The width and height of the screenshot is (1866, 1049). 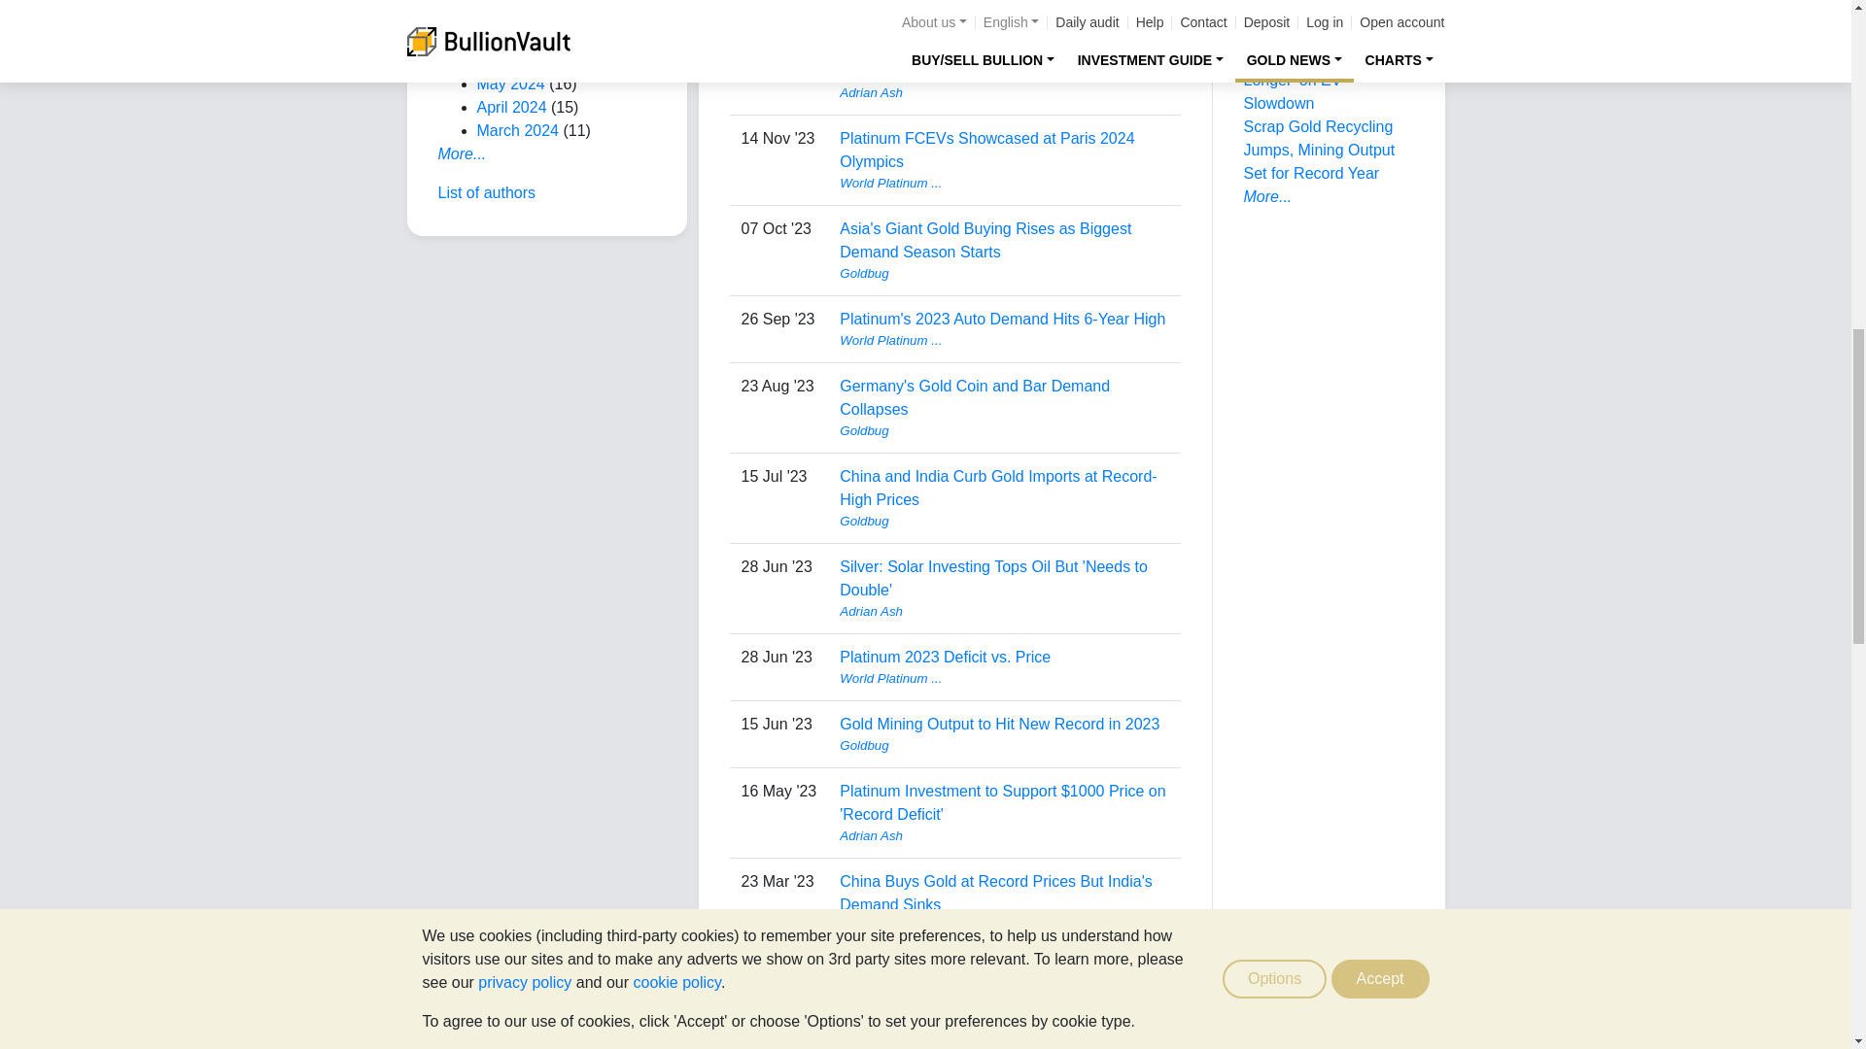 I want to click on View user profile., so click(x=1003, y=25).